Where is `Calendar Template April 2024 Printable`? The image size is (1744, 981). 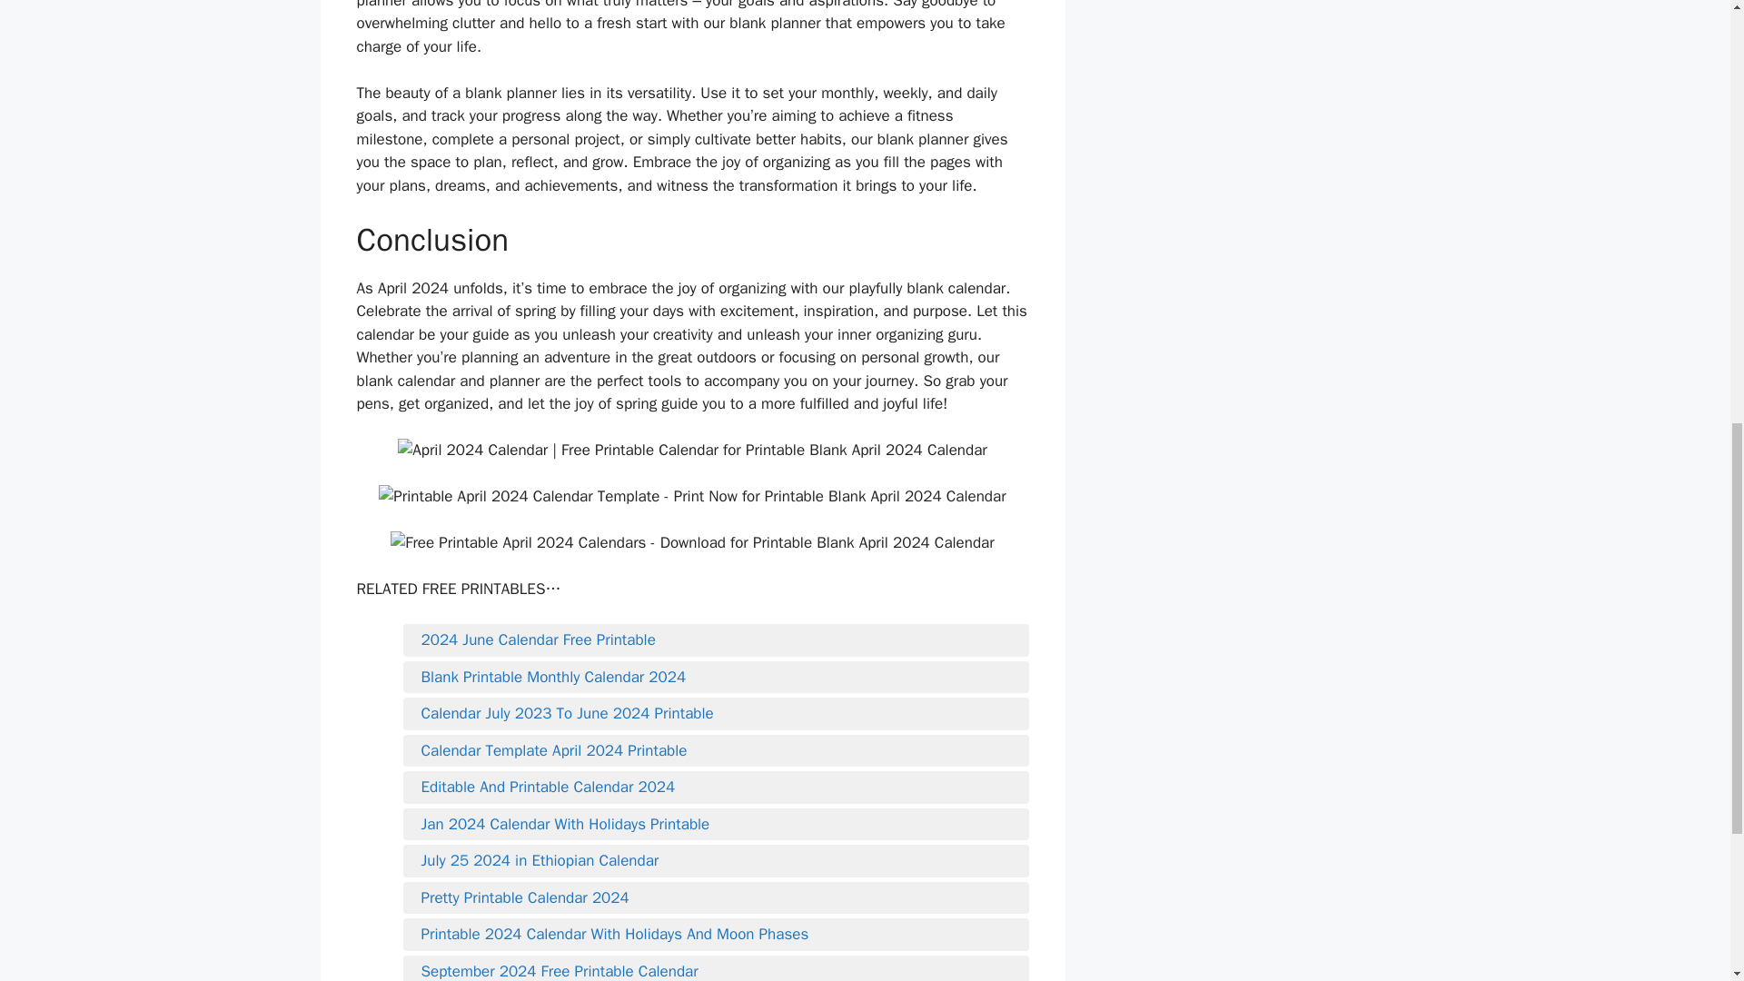
Calendar Template April 2024 Printable is located at coordinates (716, 751).